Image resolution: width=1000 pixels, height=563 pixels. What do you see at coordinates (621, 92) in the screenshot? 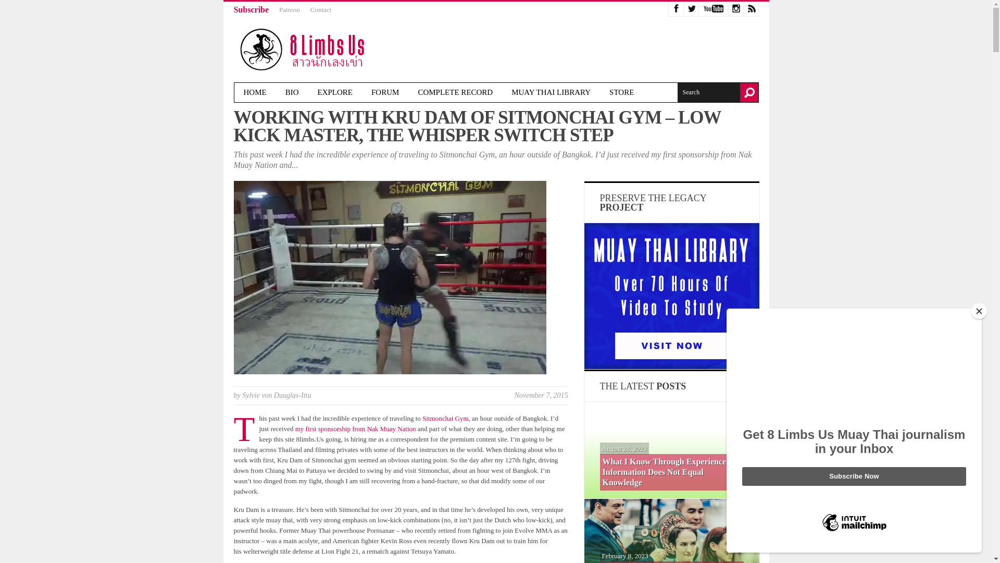
I see `STORE` at bounding box center [621, 92].